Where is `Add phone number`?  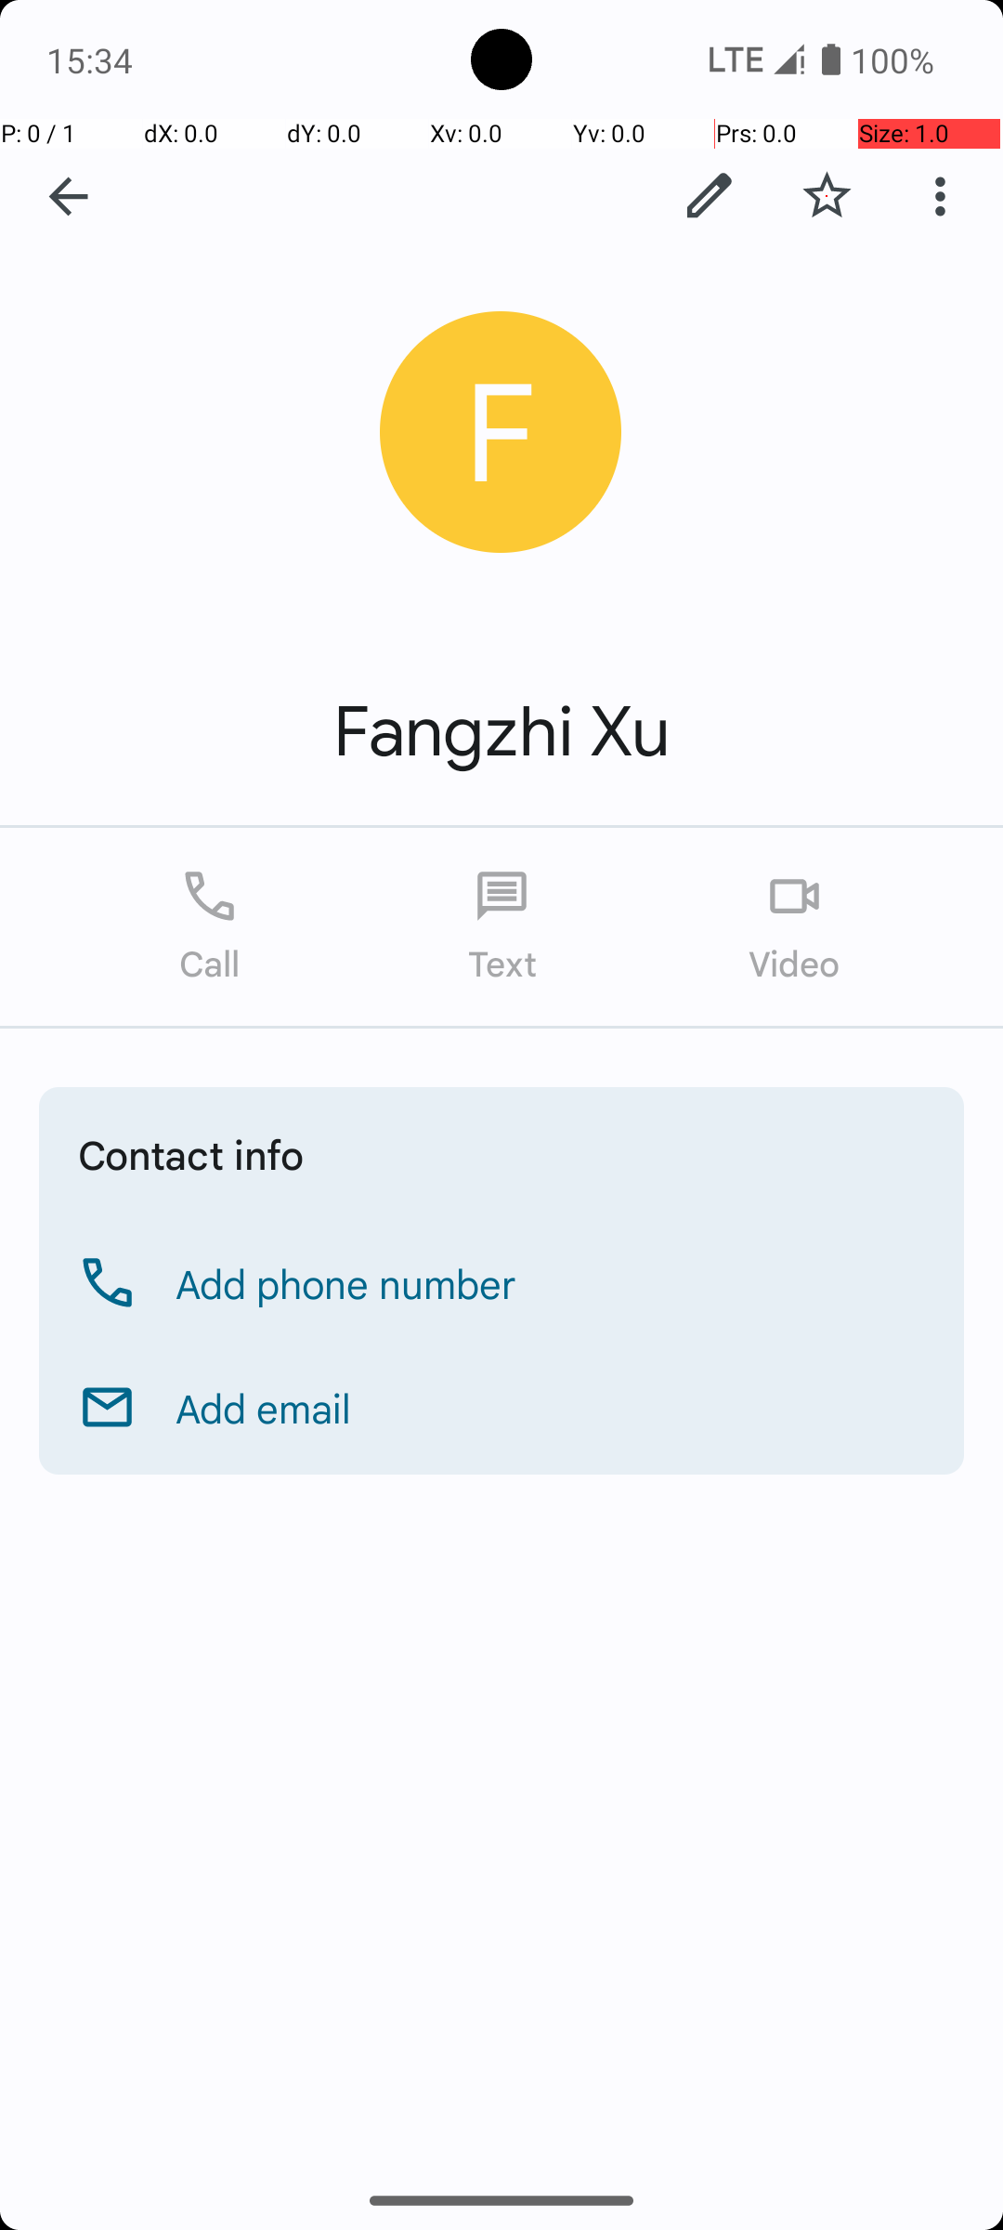
Add phone number is located at coordinates (346, 1283).